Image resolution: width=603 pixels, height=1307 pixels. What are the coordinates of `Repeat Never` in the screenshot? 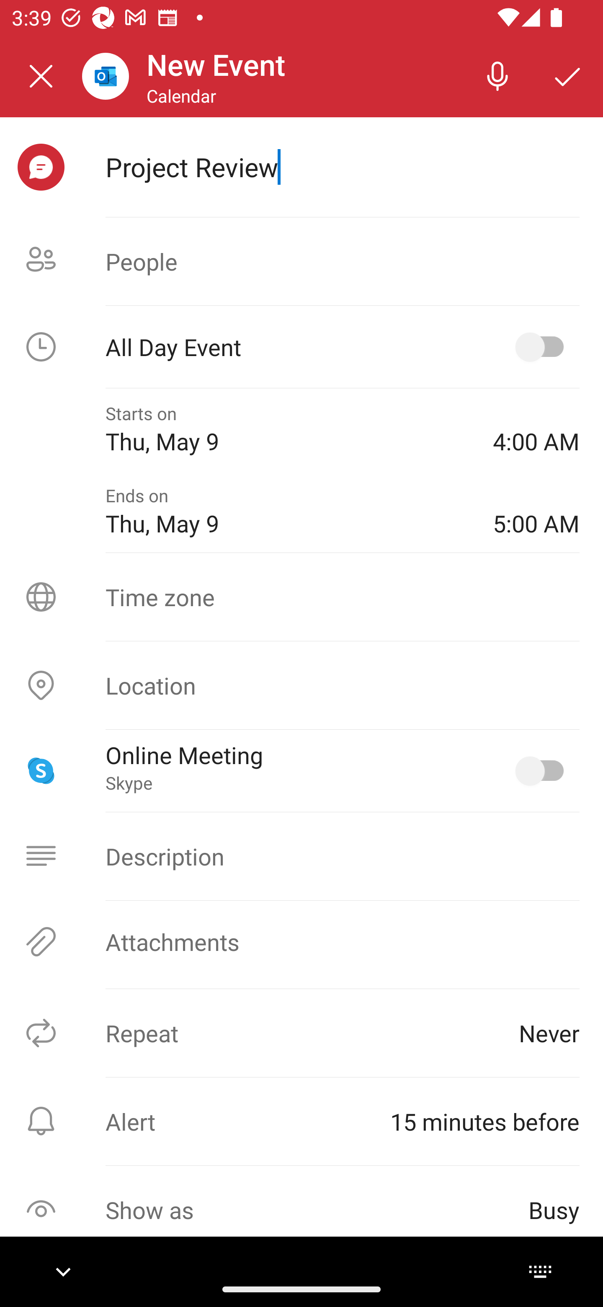 It's located at (301, 1033).